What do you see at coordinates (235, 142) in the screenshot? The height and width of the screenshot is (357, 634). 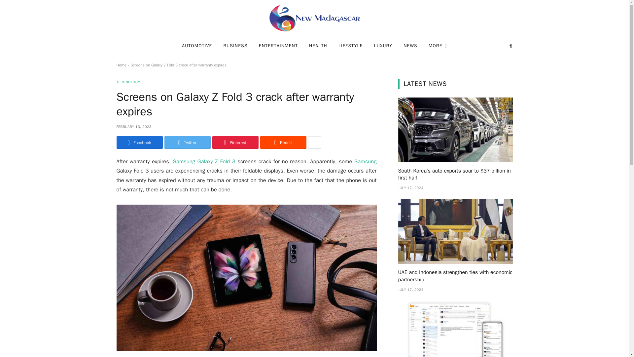 I see `Share on Pinterest` at bounding box center [235, 142].